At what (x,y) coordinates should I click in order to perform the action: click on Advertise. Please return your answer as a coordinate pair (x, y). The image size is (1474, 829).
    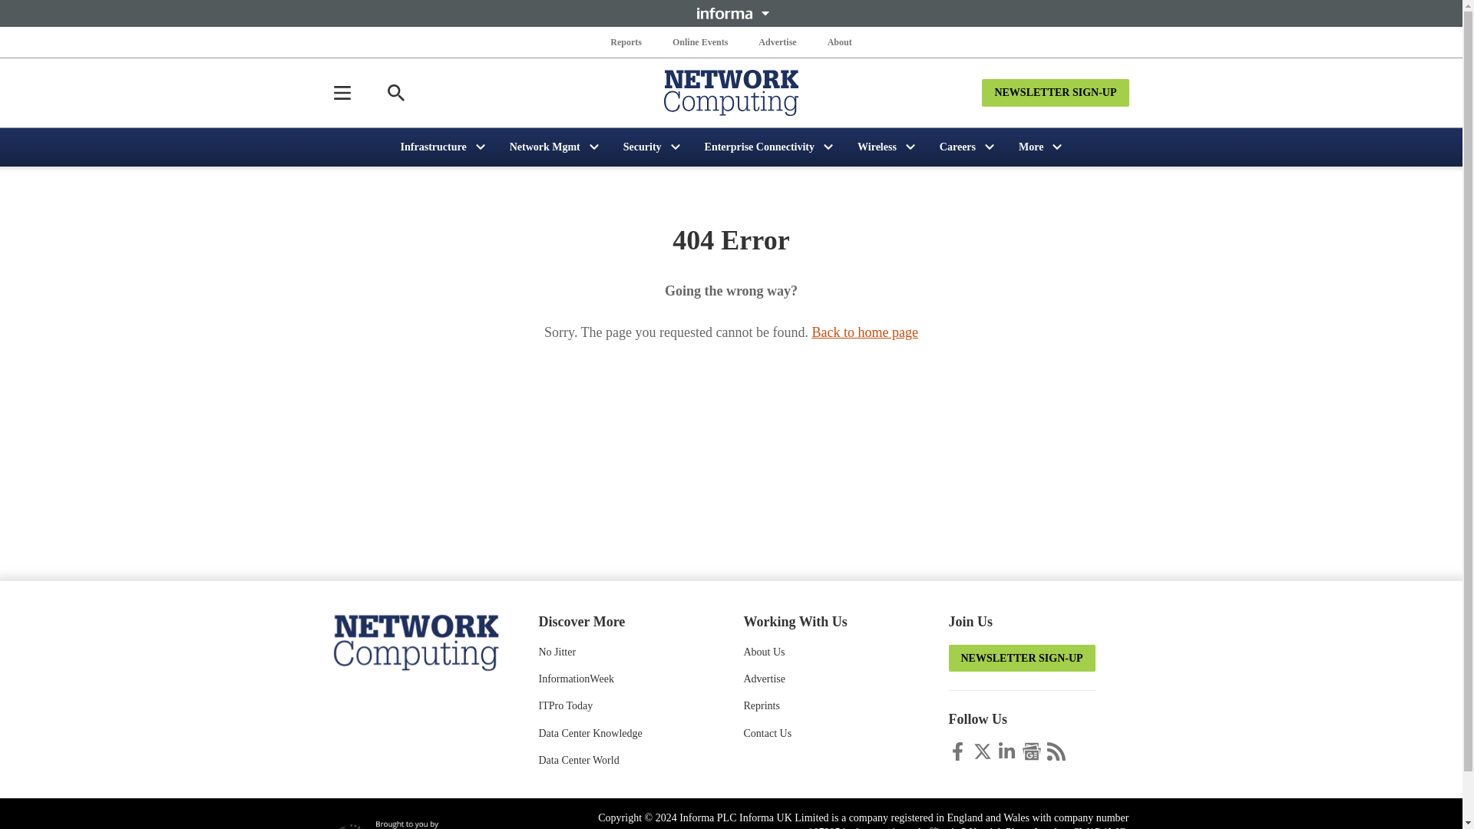
    Looking at the image, I should click on (777, 41).